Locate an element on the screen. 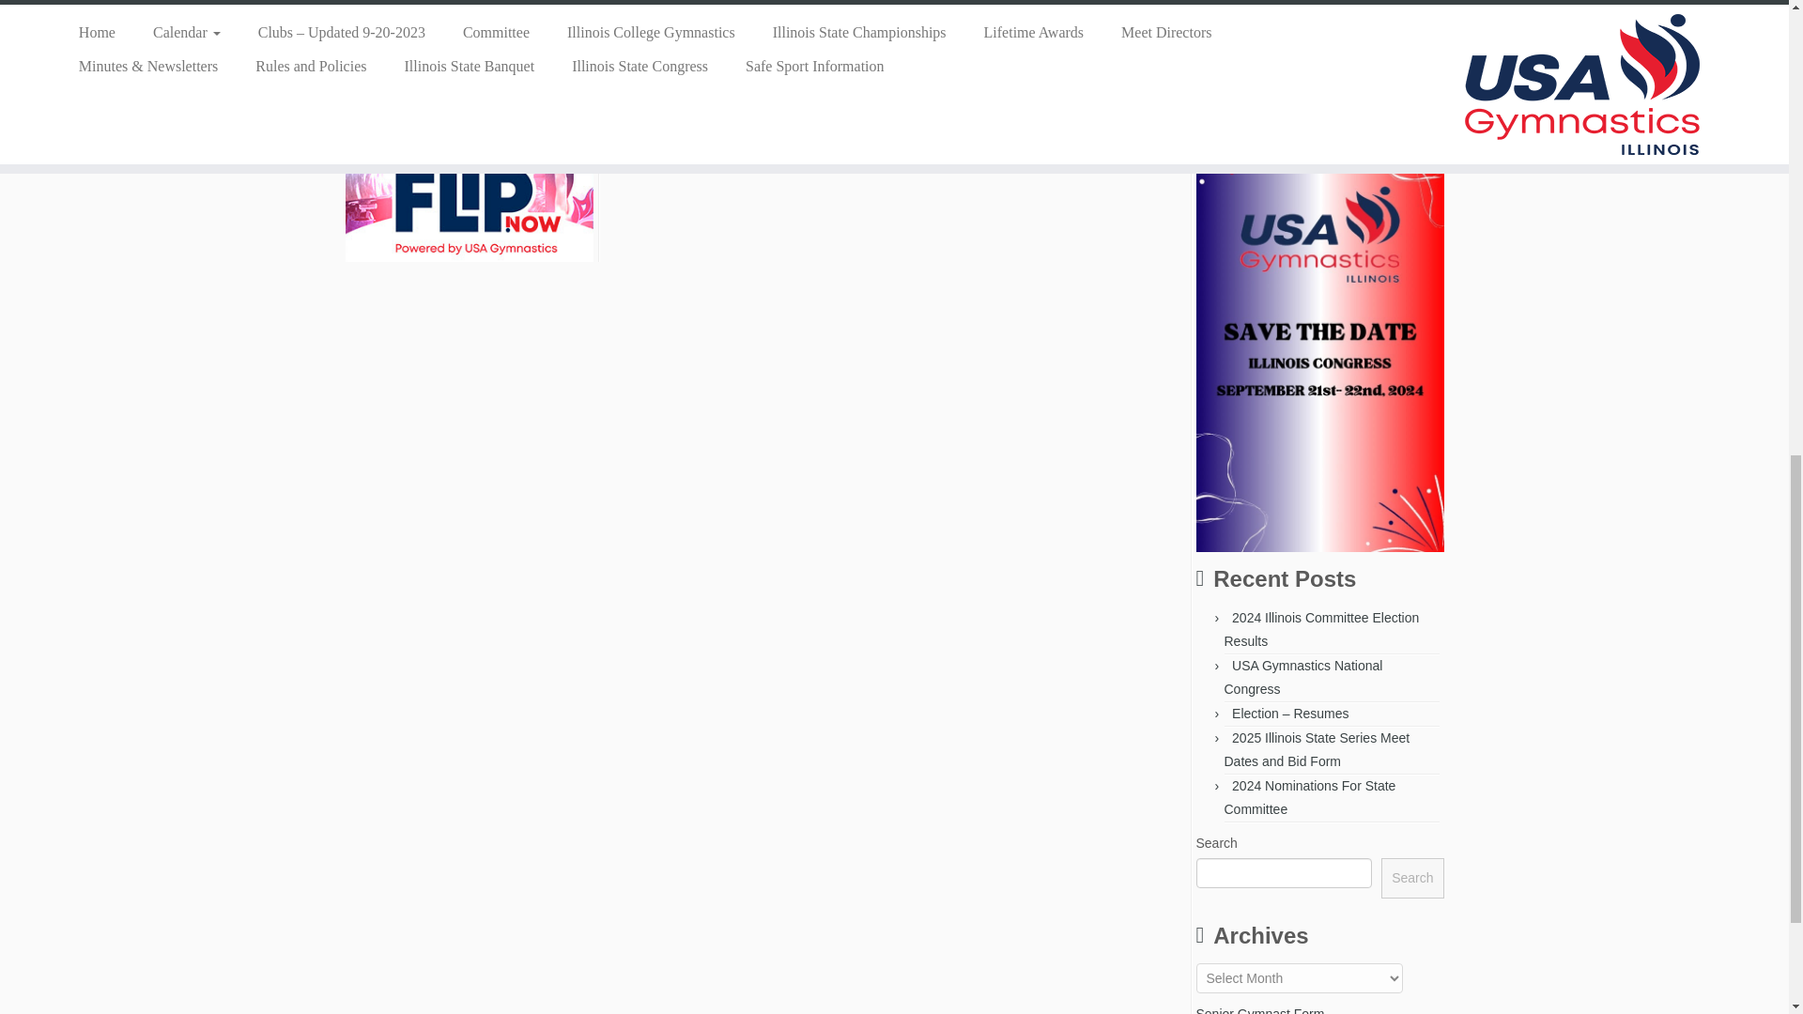 This screenshot has width=1803, height=1014. USA Gymnastics National Congress is located at coordinates (1303, 676).